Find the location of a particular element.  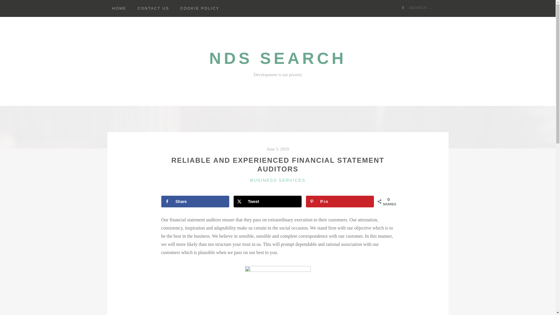

financ.jpg is located at coordinates (278, 290).